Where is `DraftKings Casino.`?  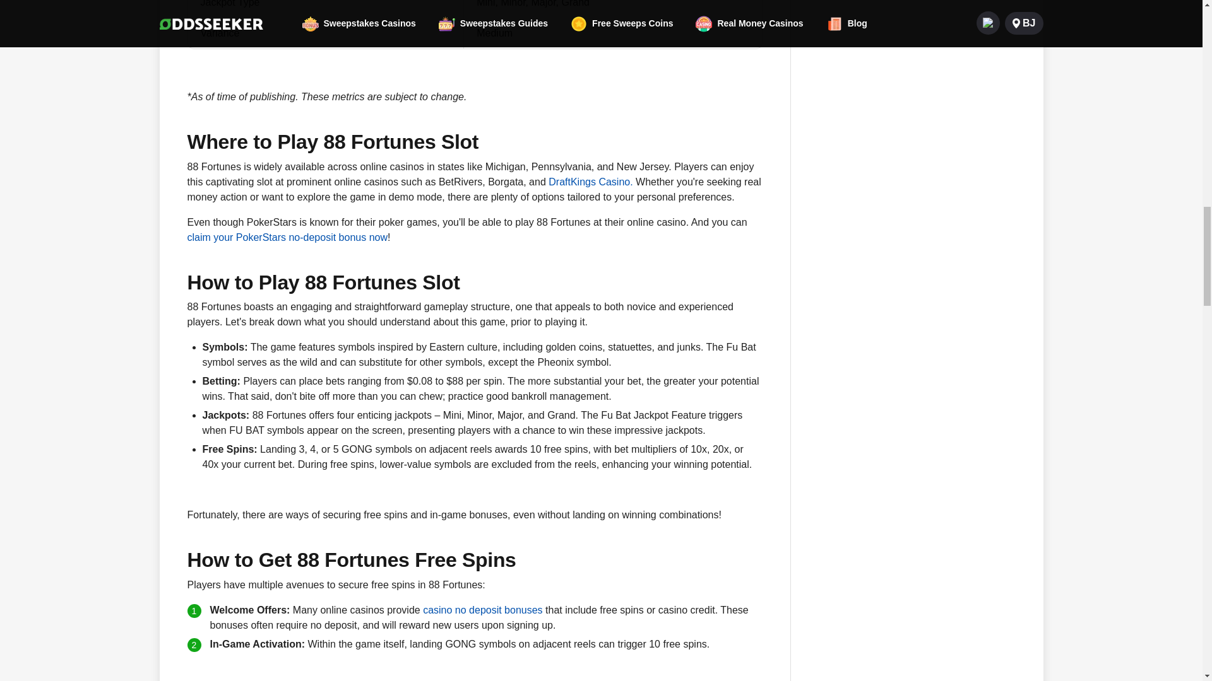
DraftKings Casino. is located at coordinates (591, 182).